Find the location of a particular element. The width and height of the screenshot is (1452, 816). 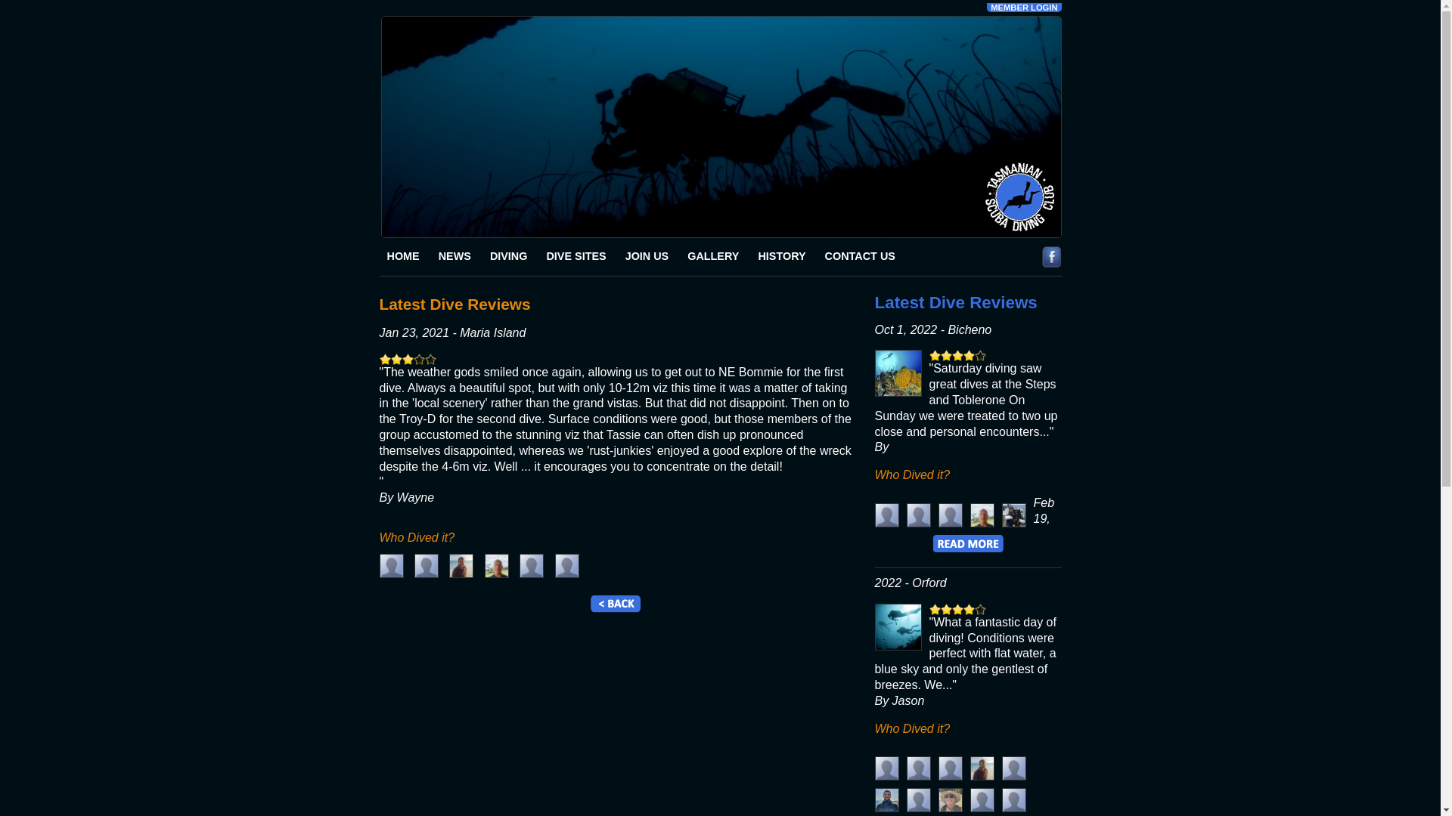

Mark Kolodziej  is located at coordinates (392, 566).